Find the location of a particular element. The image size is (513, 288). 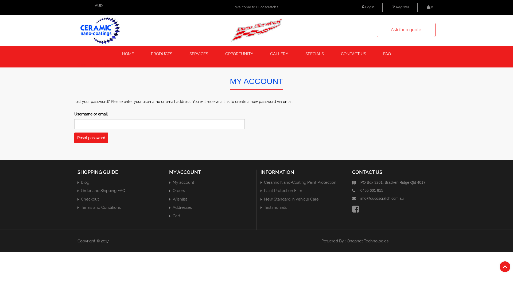

My account is located at coordinates (183, 182).